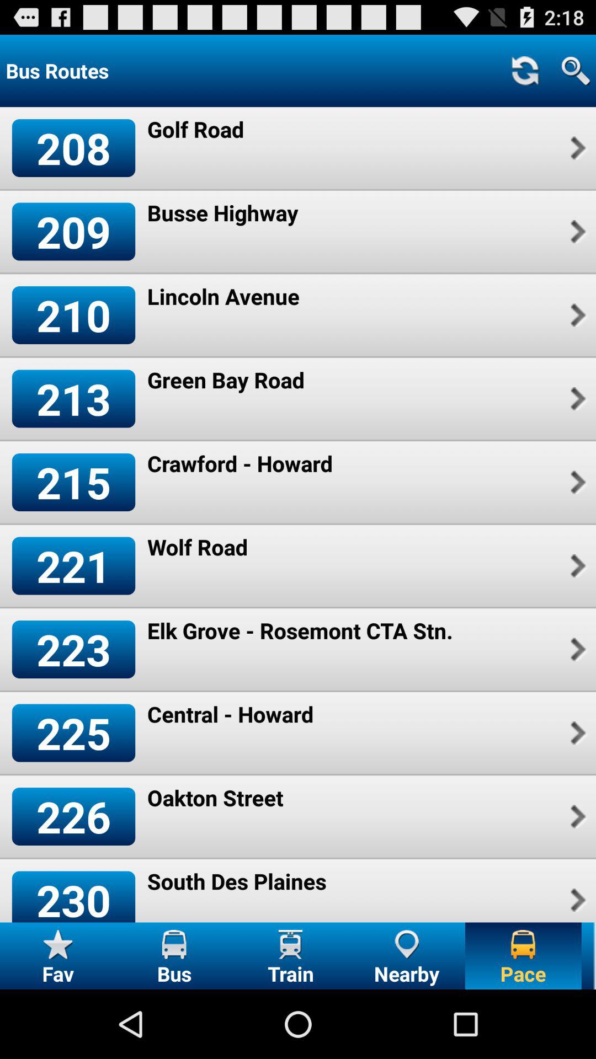 The width and height of the screenshot is (596, 1059). Describe the element at coordinates (577, 483) in the screenshot. I see `click on the arrow which is left to text crawfordhoward` at that location.